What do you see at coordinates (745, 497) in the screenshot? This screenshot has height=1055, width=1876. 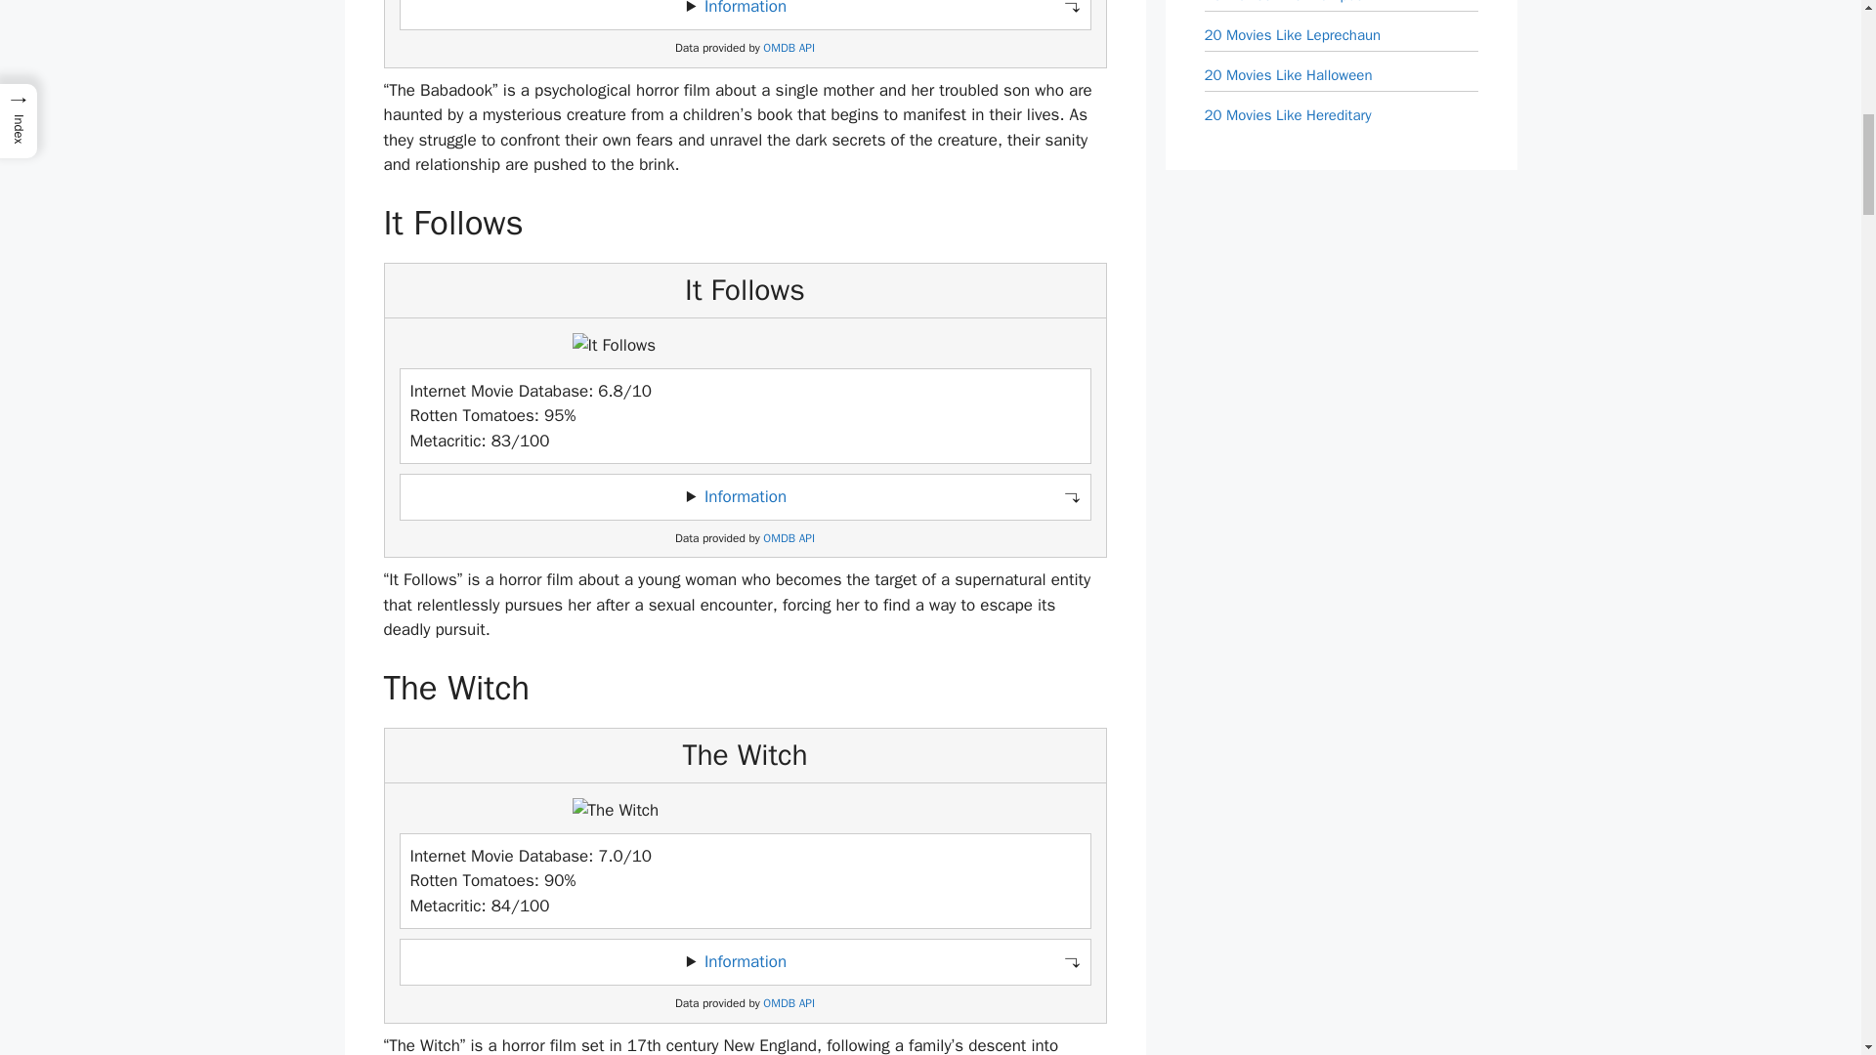 I see `Toggle information` at bounding box center [745, 497].